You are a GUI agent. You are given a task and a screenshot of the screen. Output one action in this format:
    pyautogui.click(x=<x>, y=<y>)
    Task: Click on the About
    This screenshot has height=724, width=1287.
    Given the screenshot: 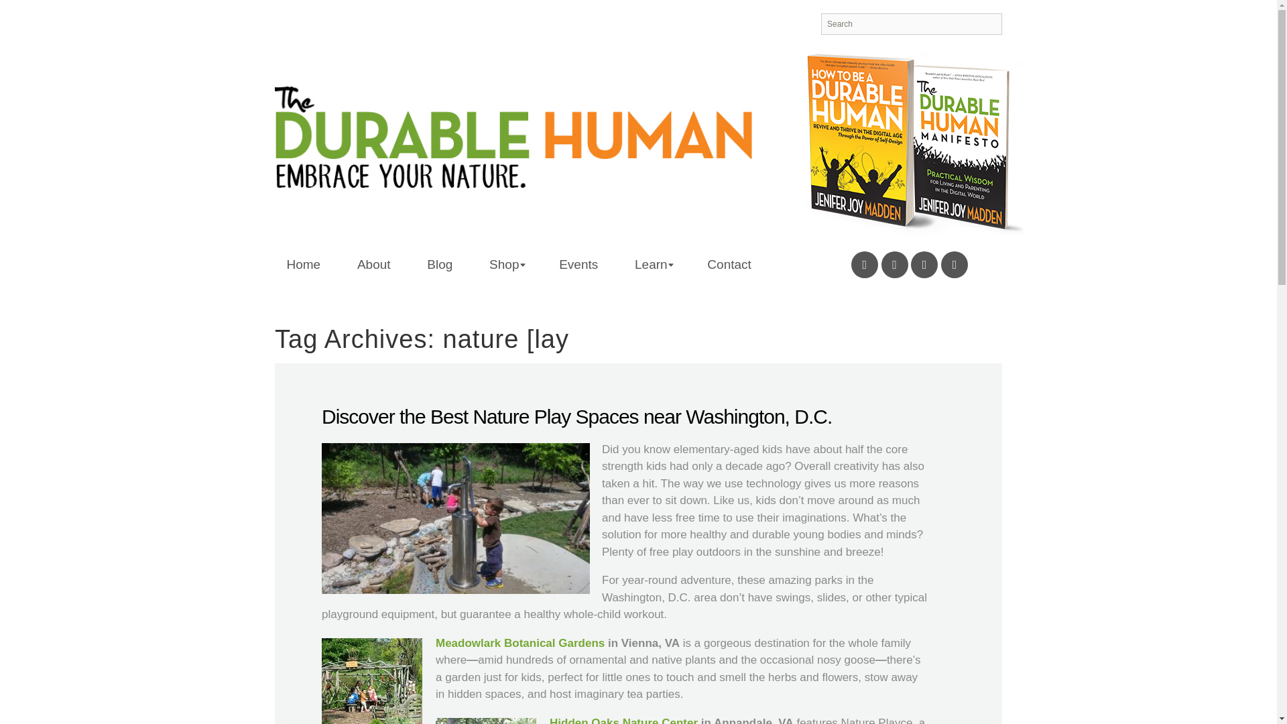 What is the action you would take?
    pyautogui.click(x=374, y=257)
    